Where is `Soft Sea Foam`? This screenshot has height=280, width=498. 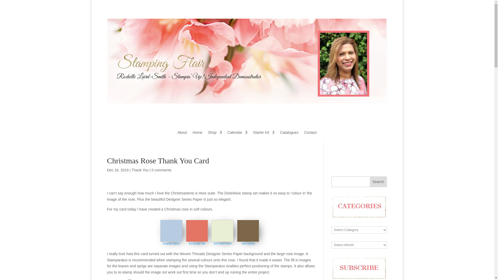
Soft Sea Foam is located at coordinates (223, 244).